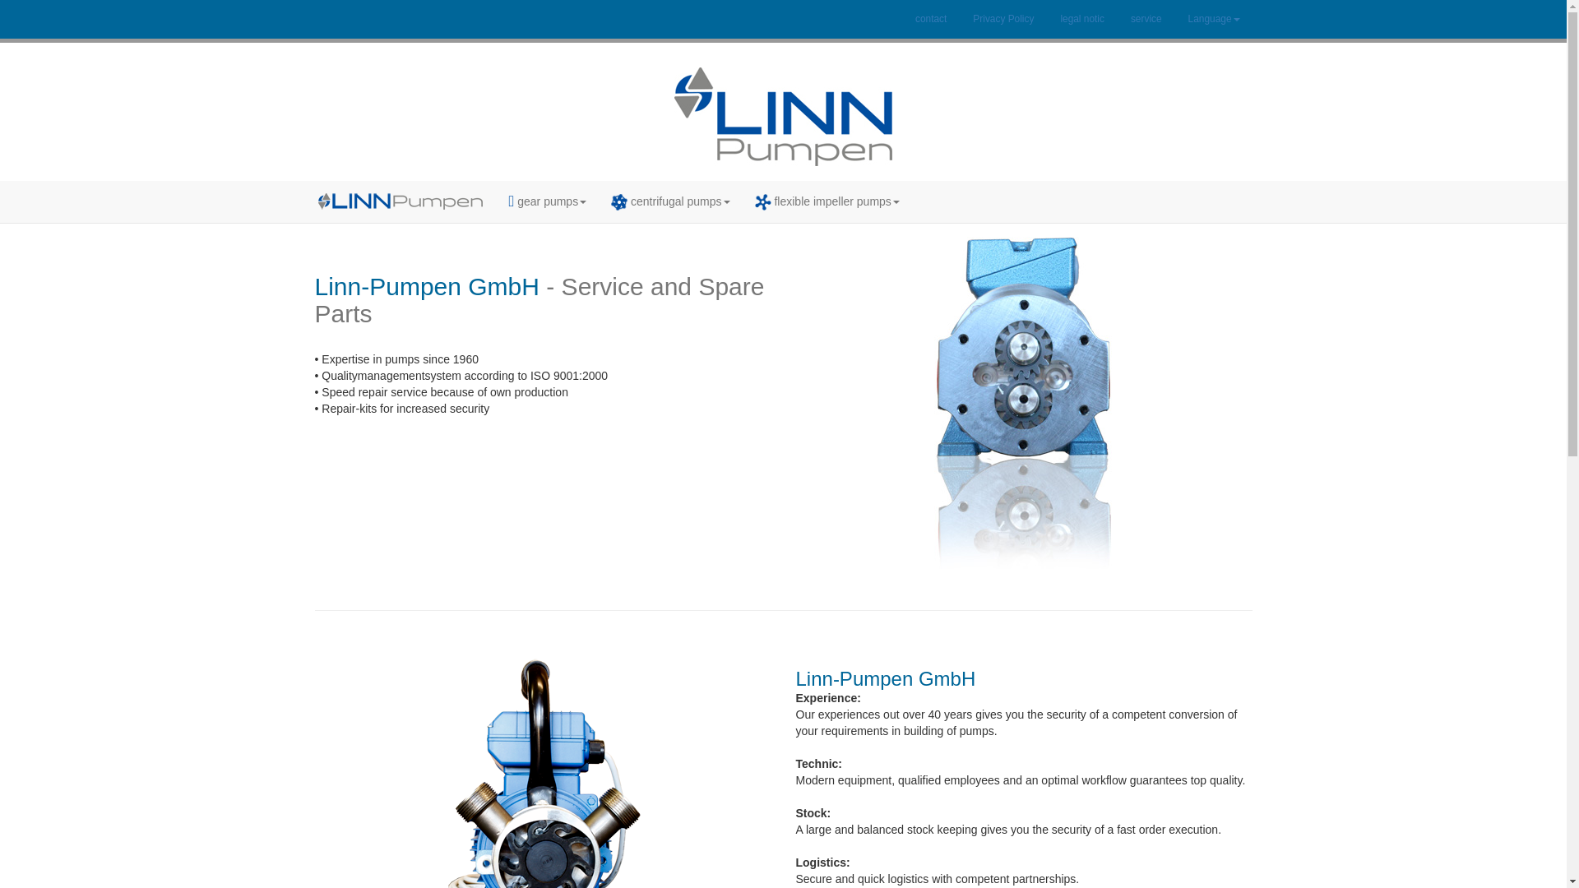  I want to click on gear pumps, so click(548, 201).